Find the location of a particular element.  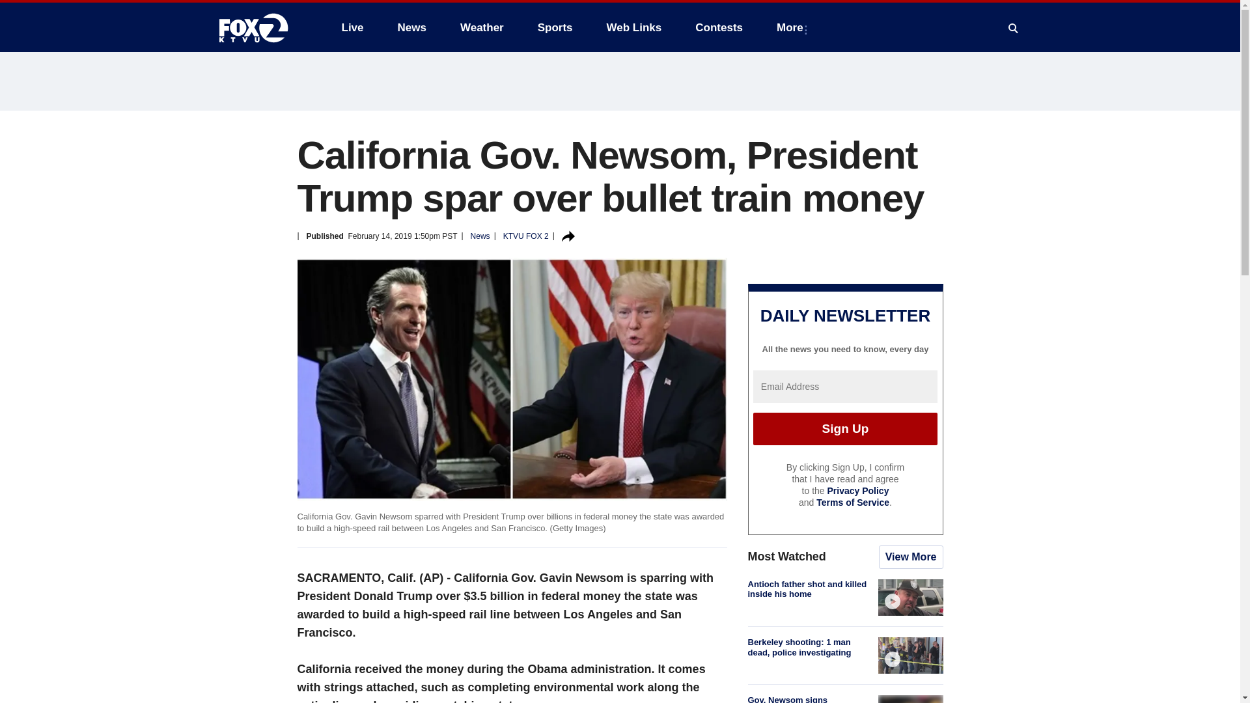

News is located at coordinates (411, 27).